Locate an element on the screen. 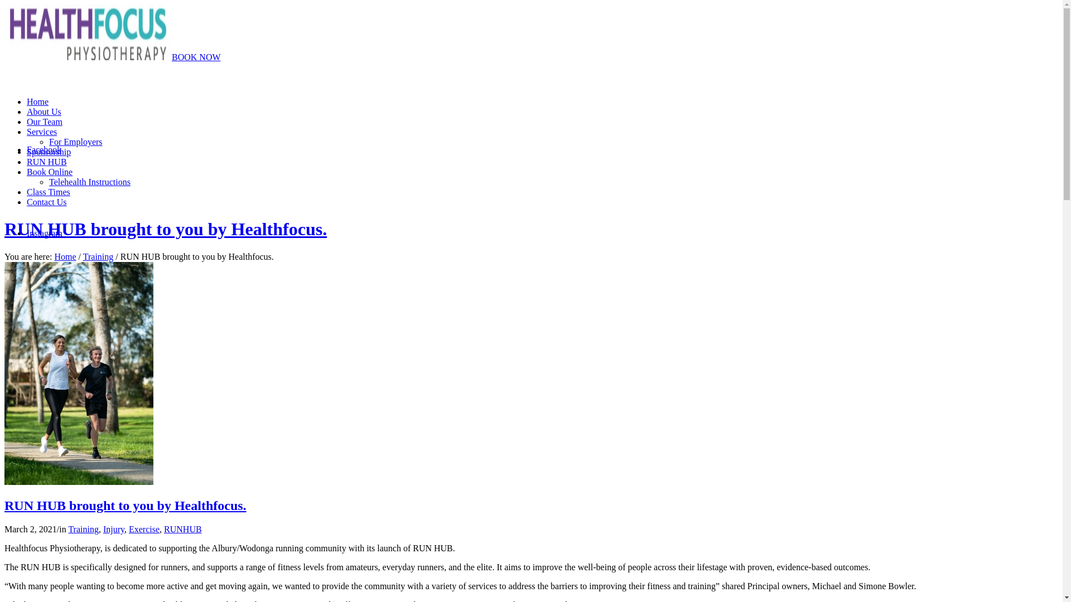 The image size is (1071, 602). For Employers is located at coordinates (76, 142).